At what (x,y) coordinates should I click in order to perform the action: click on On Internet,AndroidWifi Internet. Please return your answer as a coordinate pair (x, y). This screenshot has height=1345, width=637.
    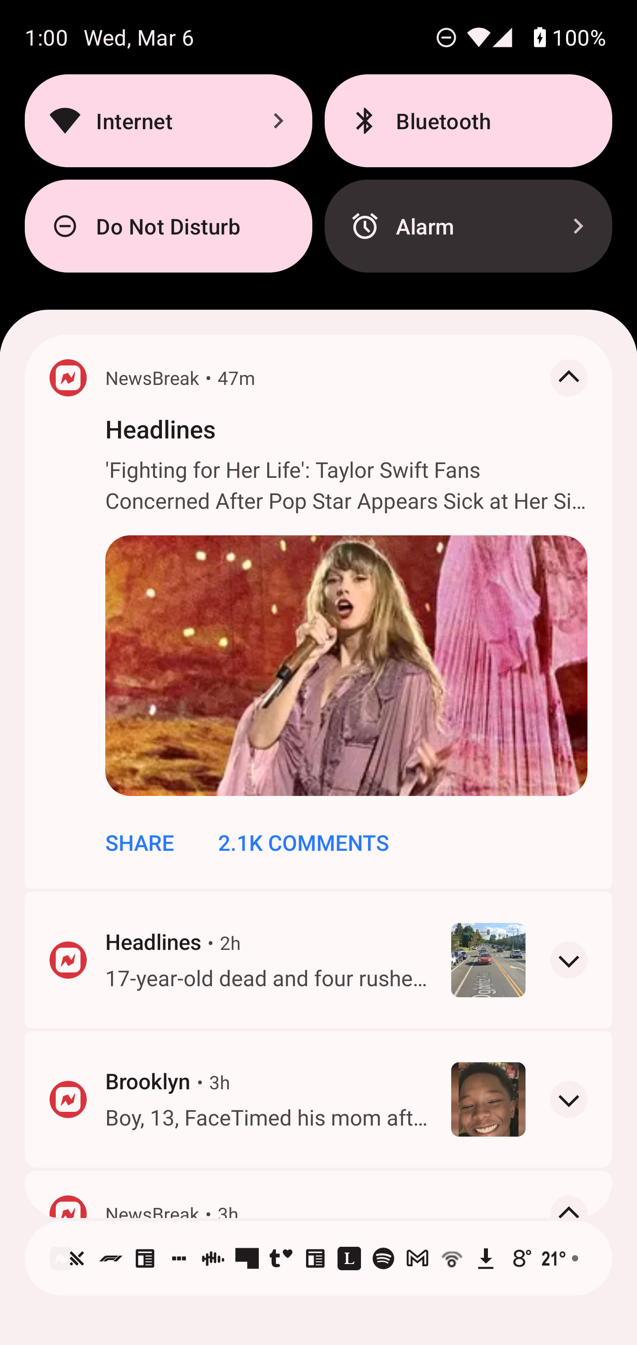
    Looking at the image, I should click on (168, 120).